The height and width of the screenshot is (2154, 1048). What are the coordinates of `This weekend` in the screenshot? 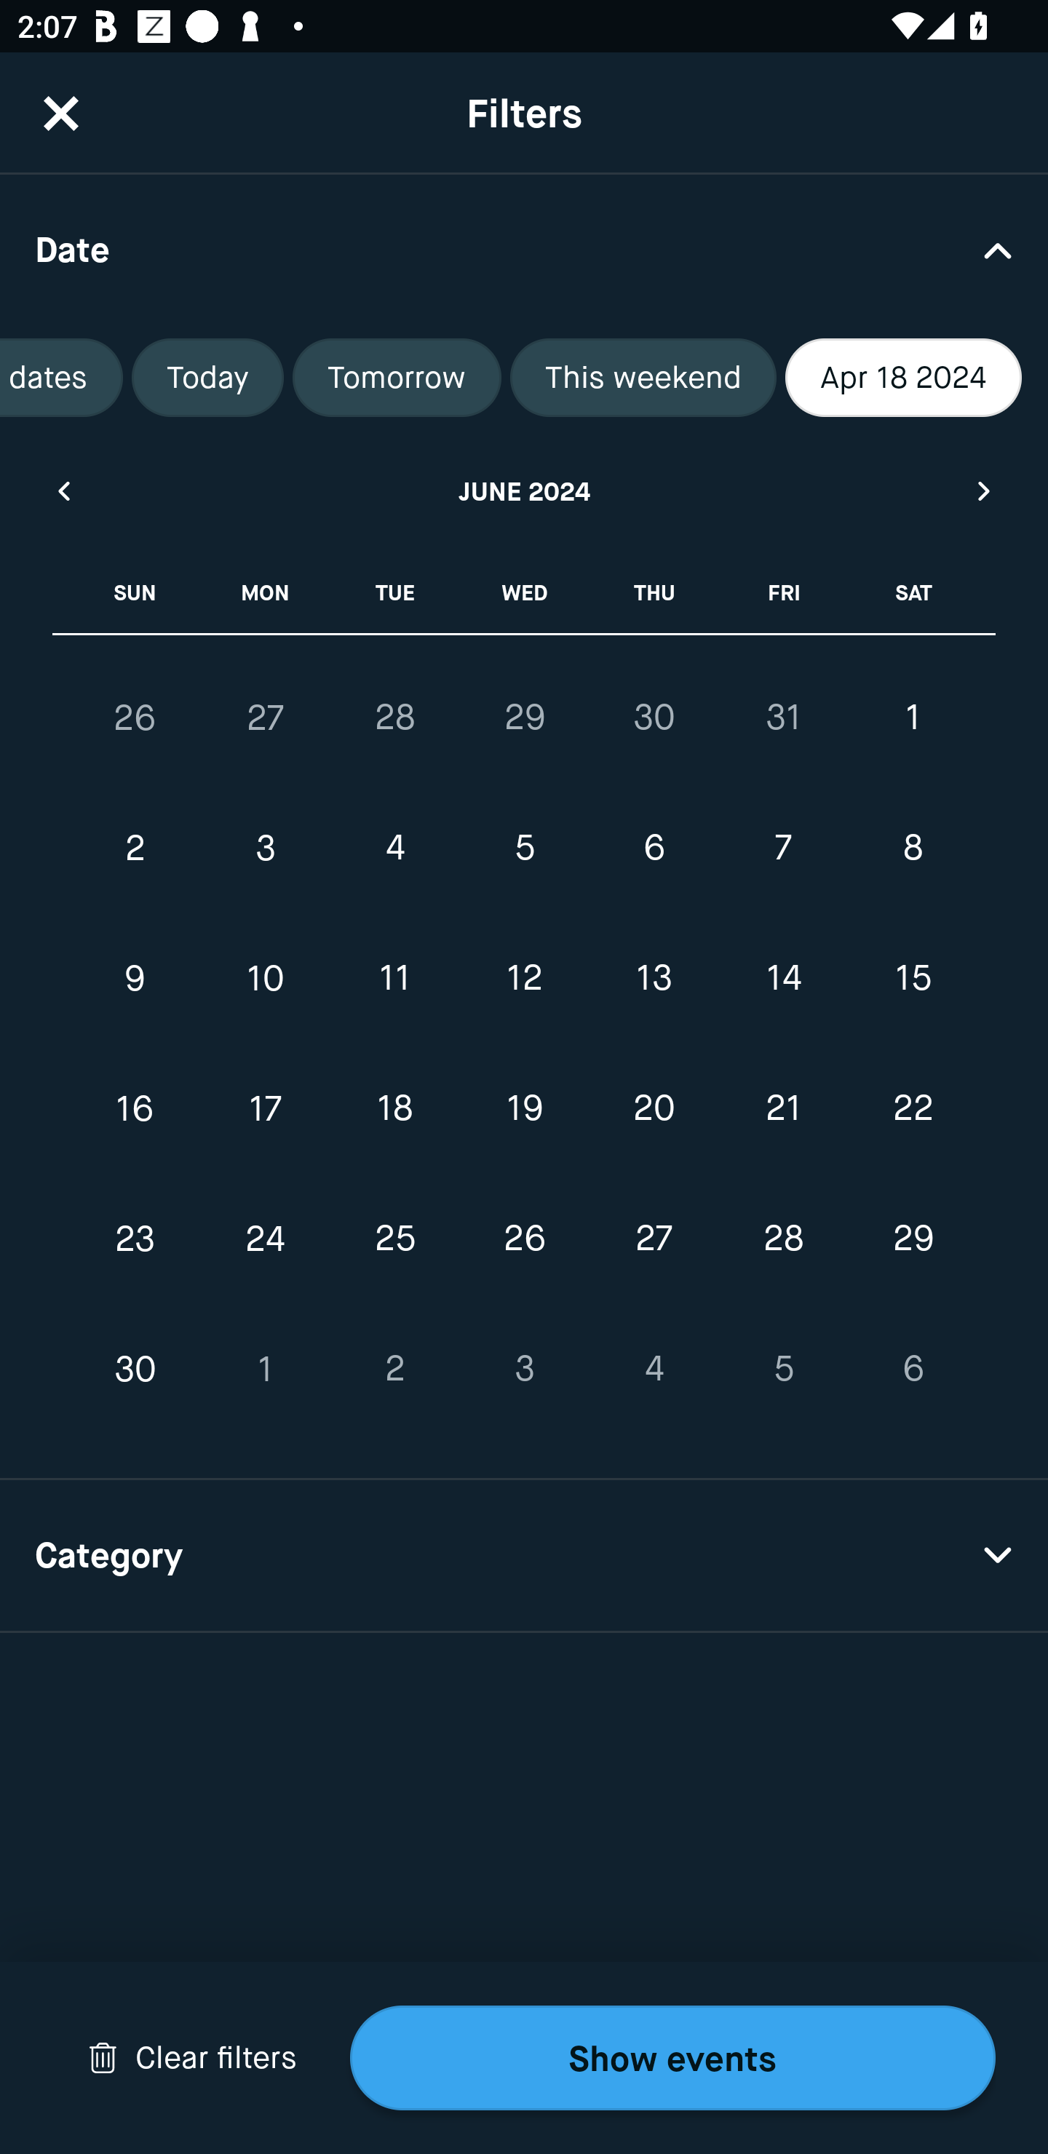 It's located at (643, 378).